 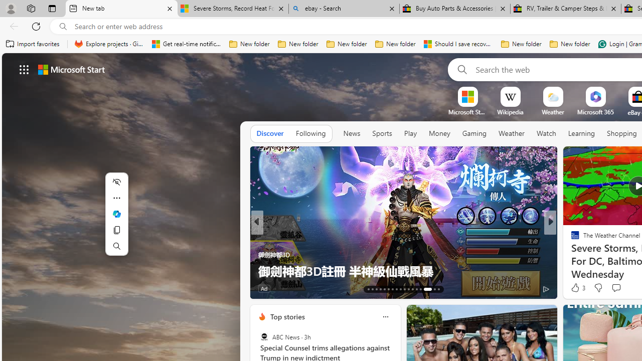 I want to click on AutomationID: tab-20, so click(x=396, y=289).